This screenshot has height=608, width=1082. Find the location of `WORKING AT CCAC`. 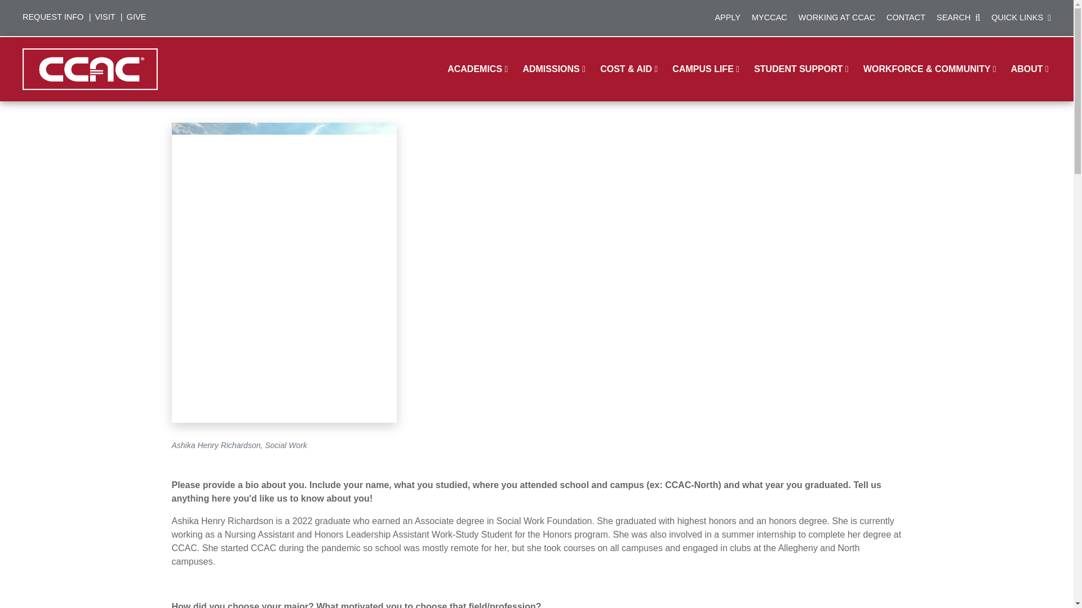

WORKING AT CCAC is located at coordinates (836, 19).